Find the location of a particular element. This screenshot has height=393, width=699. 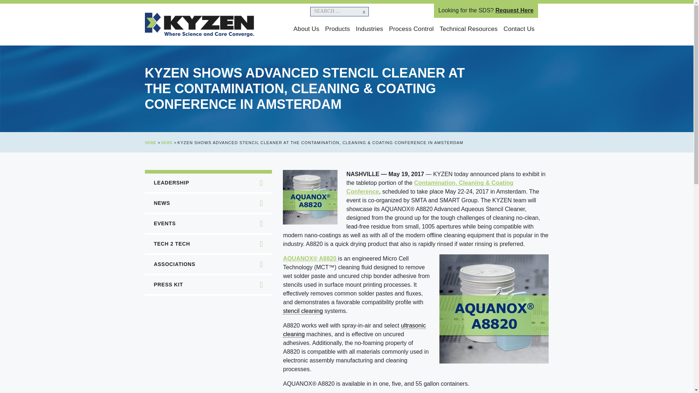

PRESS KIT is located at coordinates (167, 285).